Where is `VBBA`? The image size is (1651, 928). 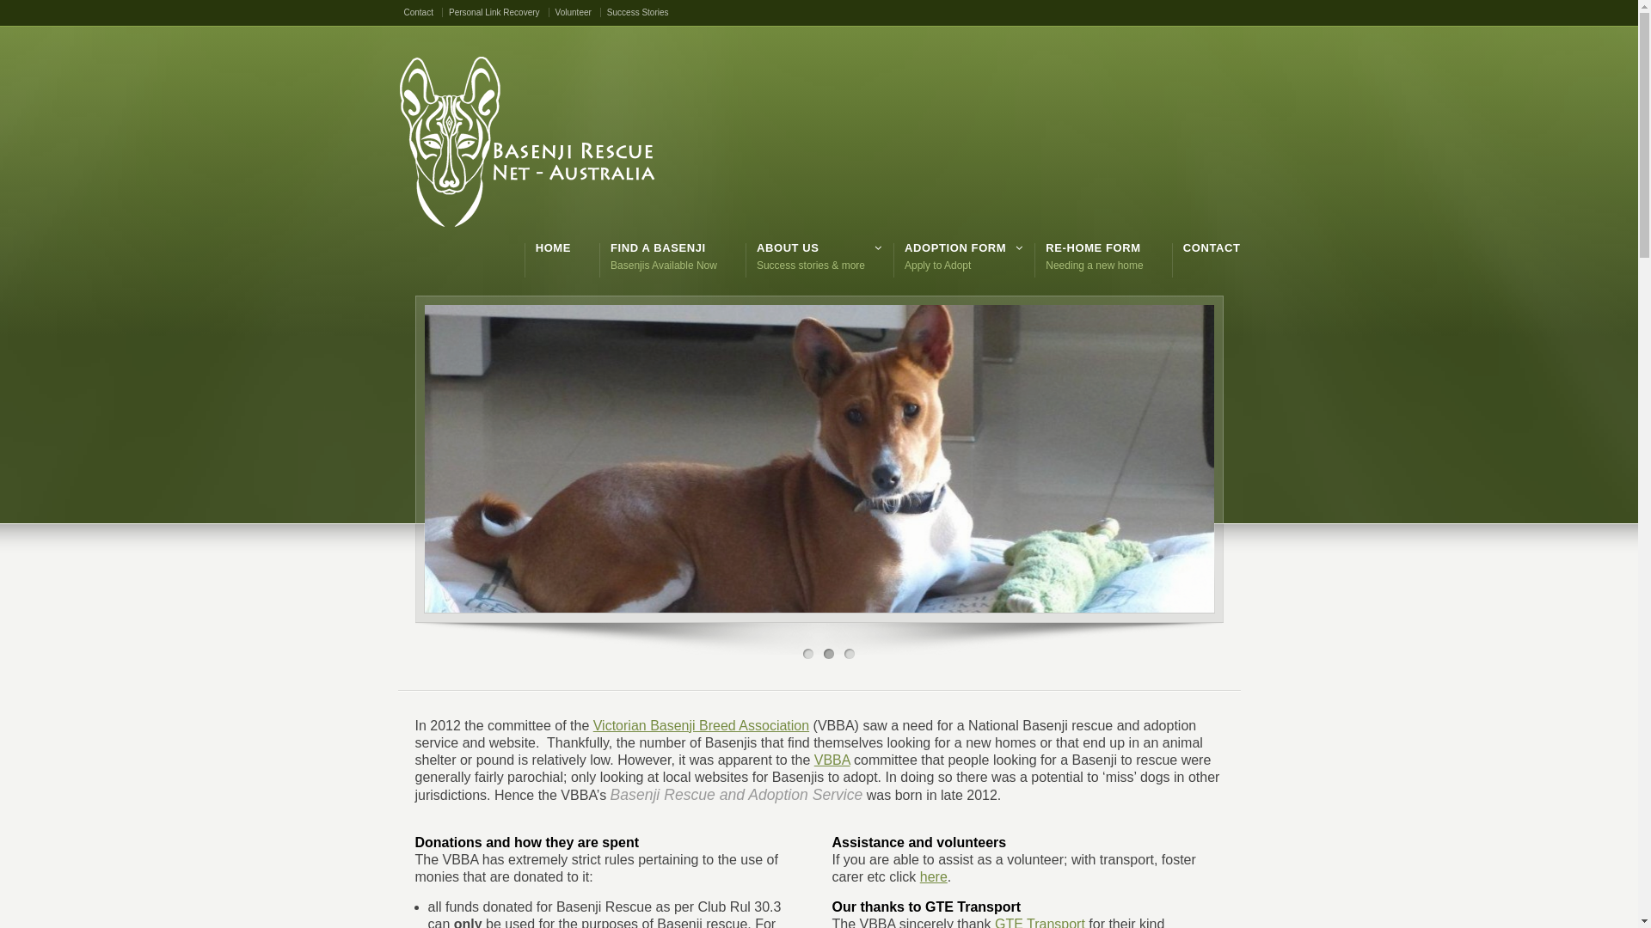
VBBA is located at coordinates (832, 760).